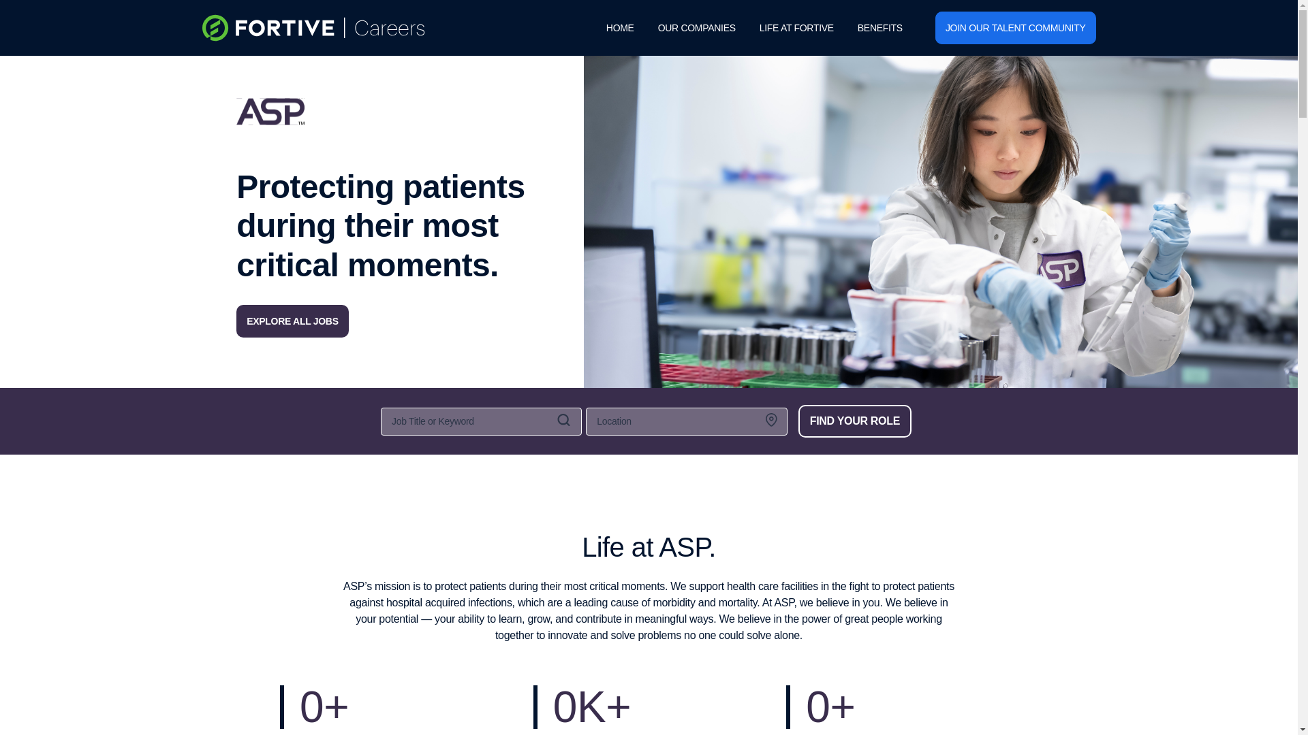  I want to click on EXPLORE ALL JOBS, so click(292, 321).